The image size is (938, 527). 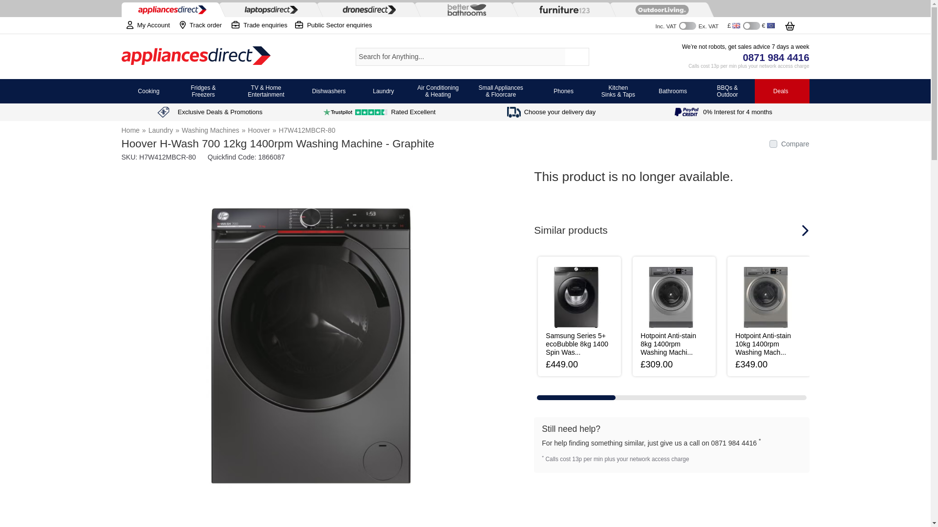 What do you see at coordinates (577, 57) in the screenshot?
I see `Search` at bounding box center [577, 57].